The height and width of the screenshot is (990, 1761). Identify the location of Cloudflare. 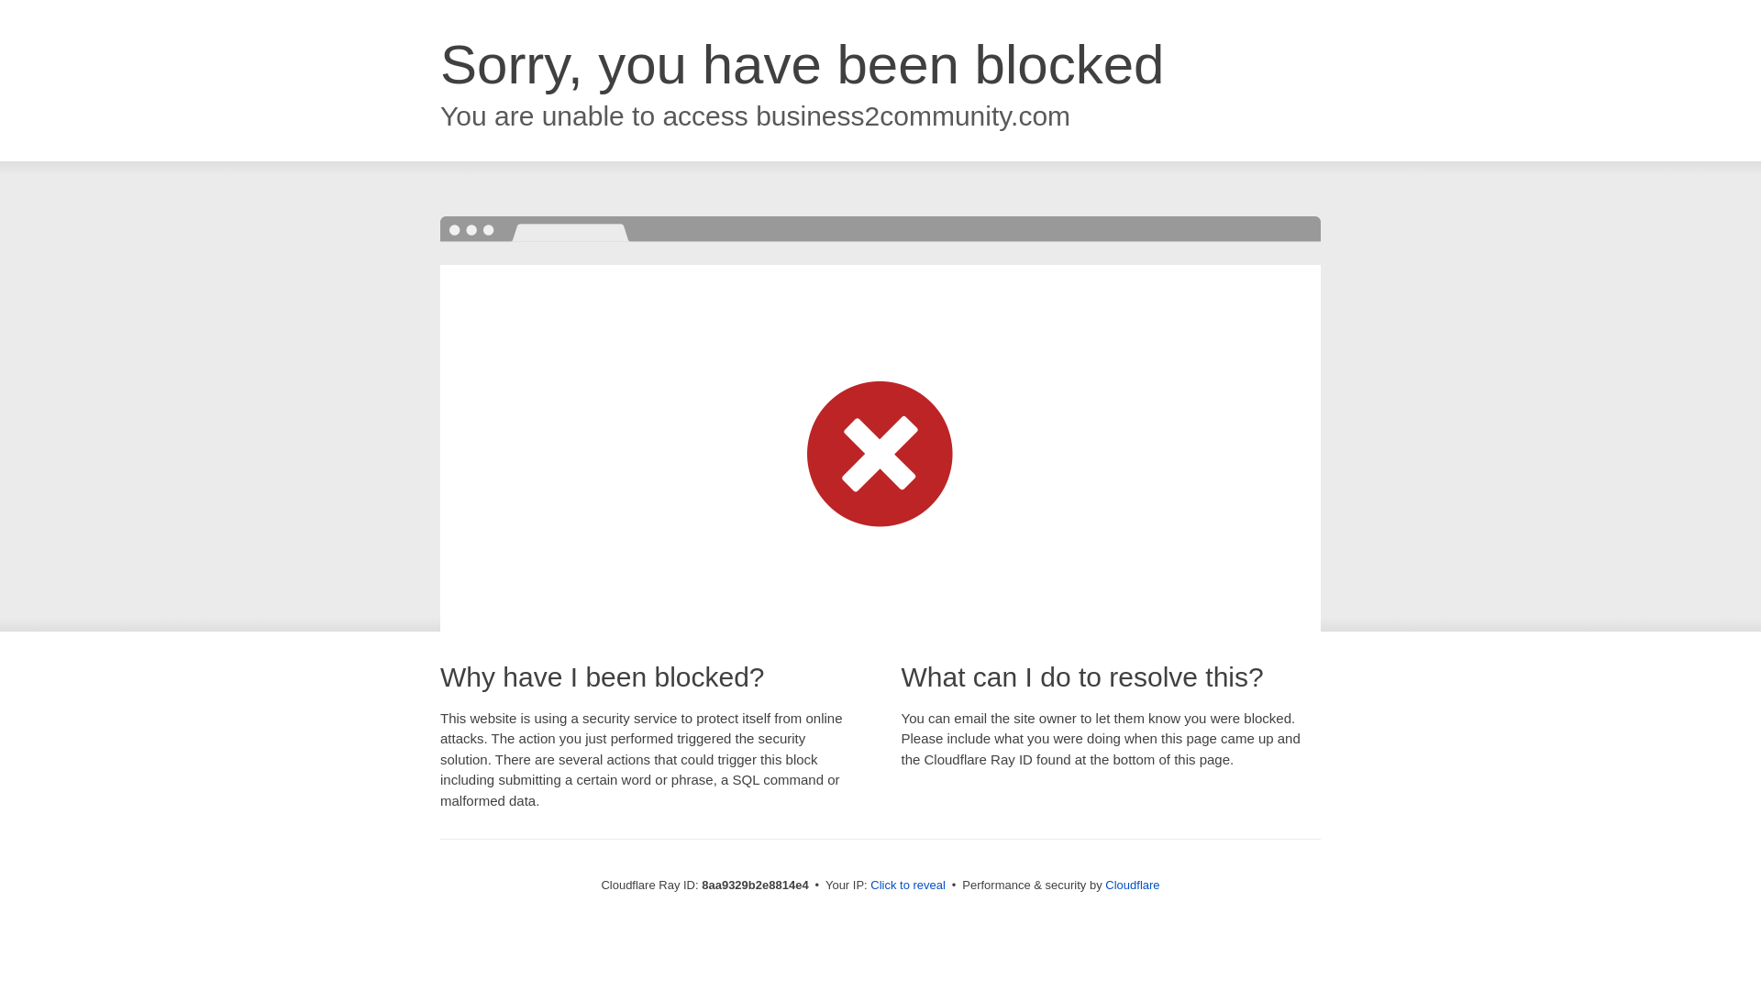
(1132, 885).